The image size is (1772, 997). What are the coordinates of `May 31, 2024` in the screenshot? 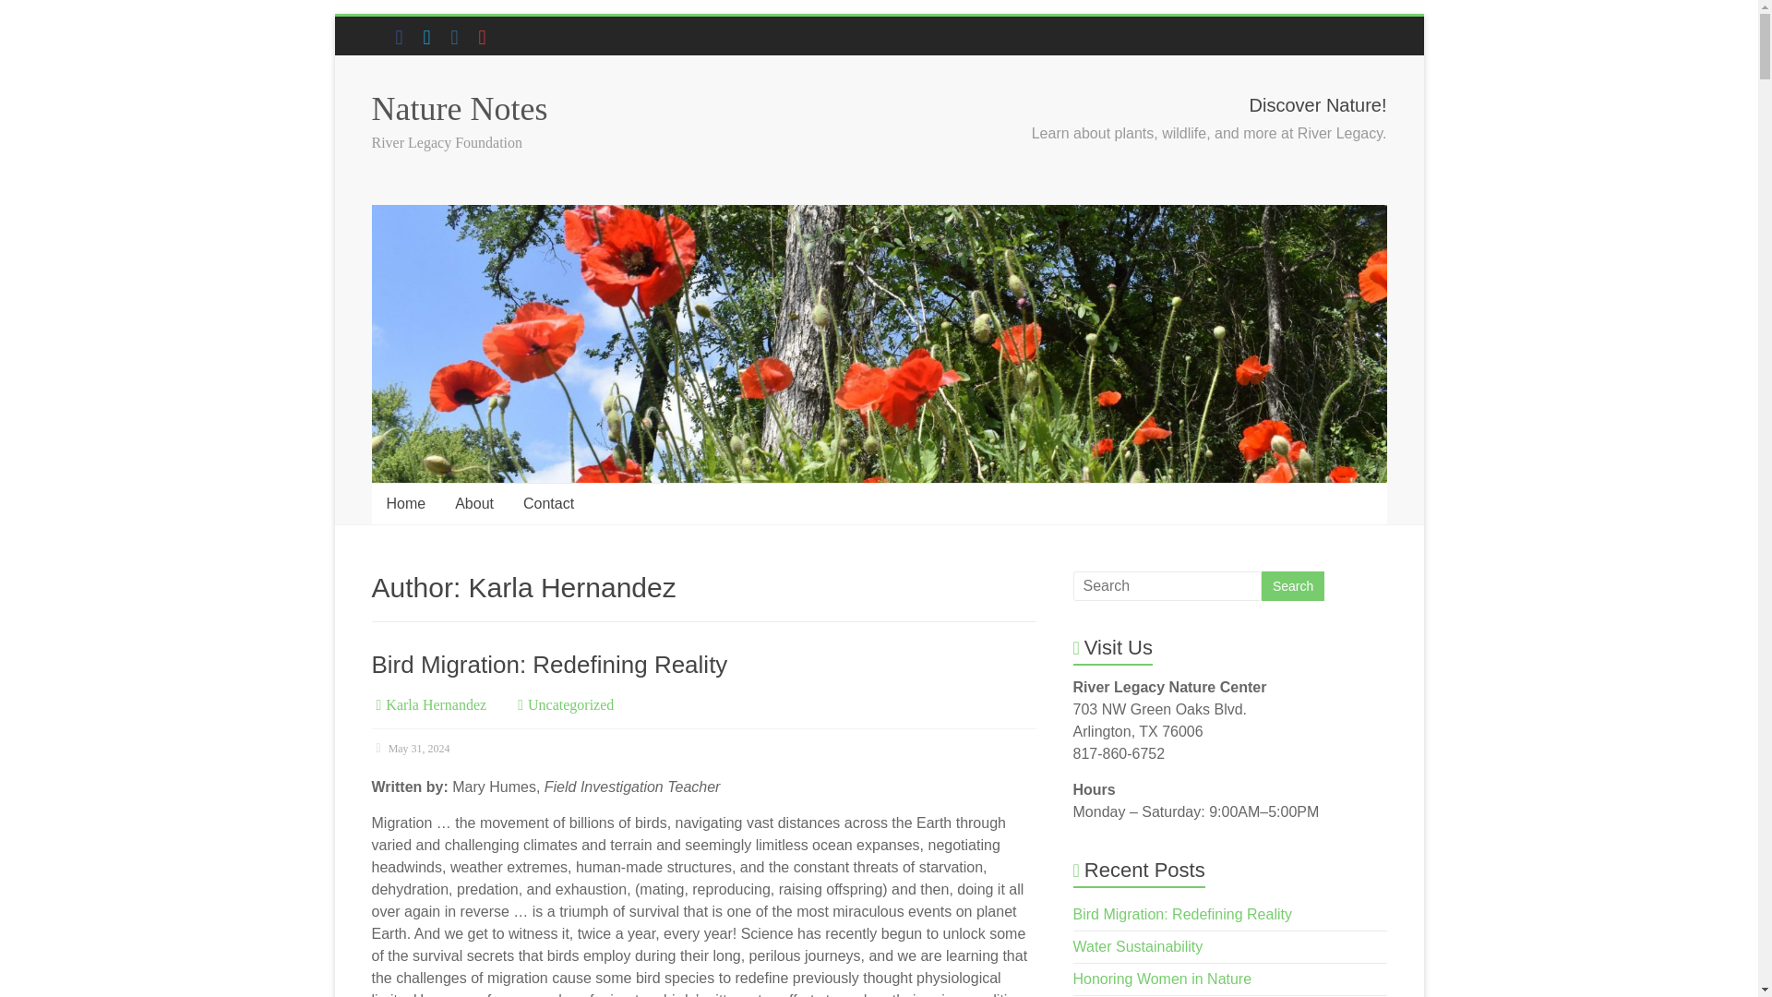 It's located at (410, 748).